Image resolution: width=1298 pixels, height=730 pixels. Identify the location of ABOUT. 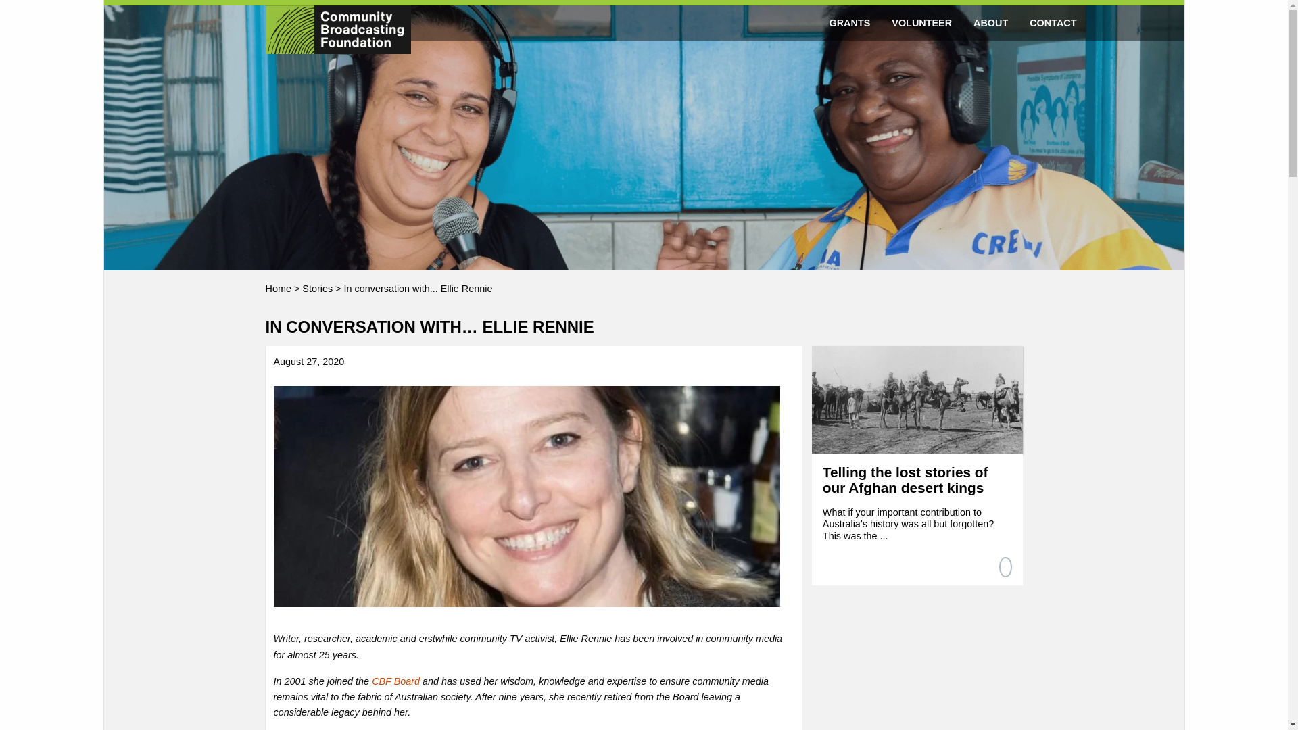
(991, 23).